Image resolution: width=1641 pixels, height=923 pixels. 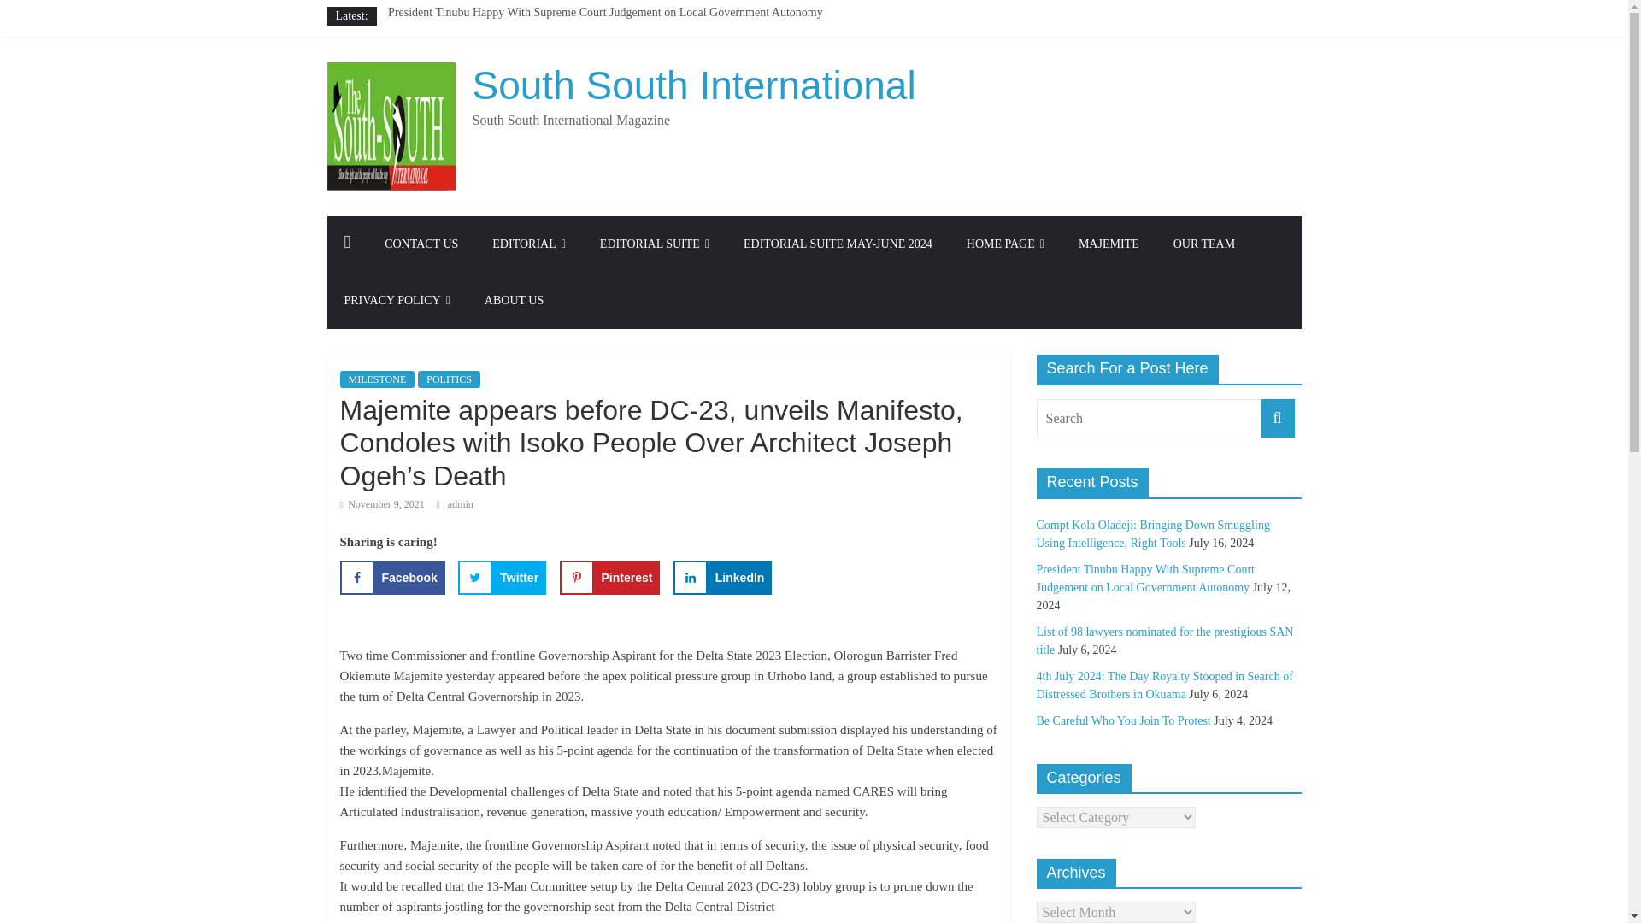 What do you see at coordinates (515, 300) in the screenshot?
I see `ABOUT US` at bounding box center [515, 300].